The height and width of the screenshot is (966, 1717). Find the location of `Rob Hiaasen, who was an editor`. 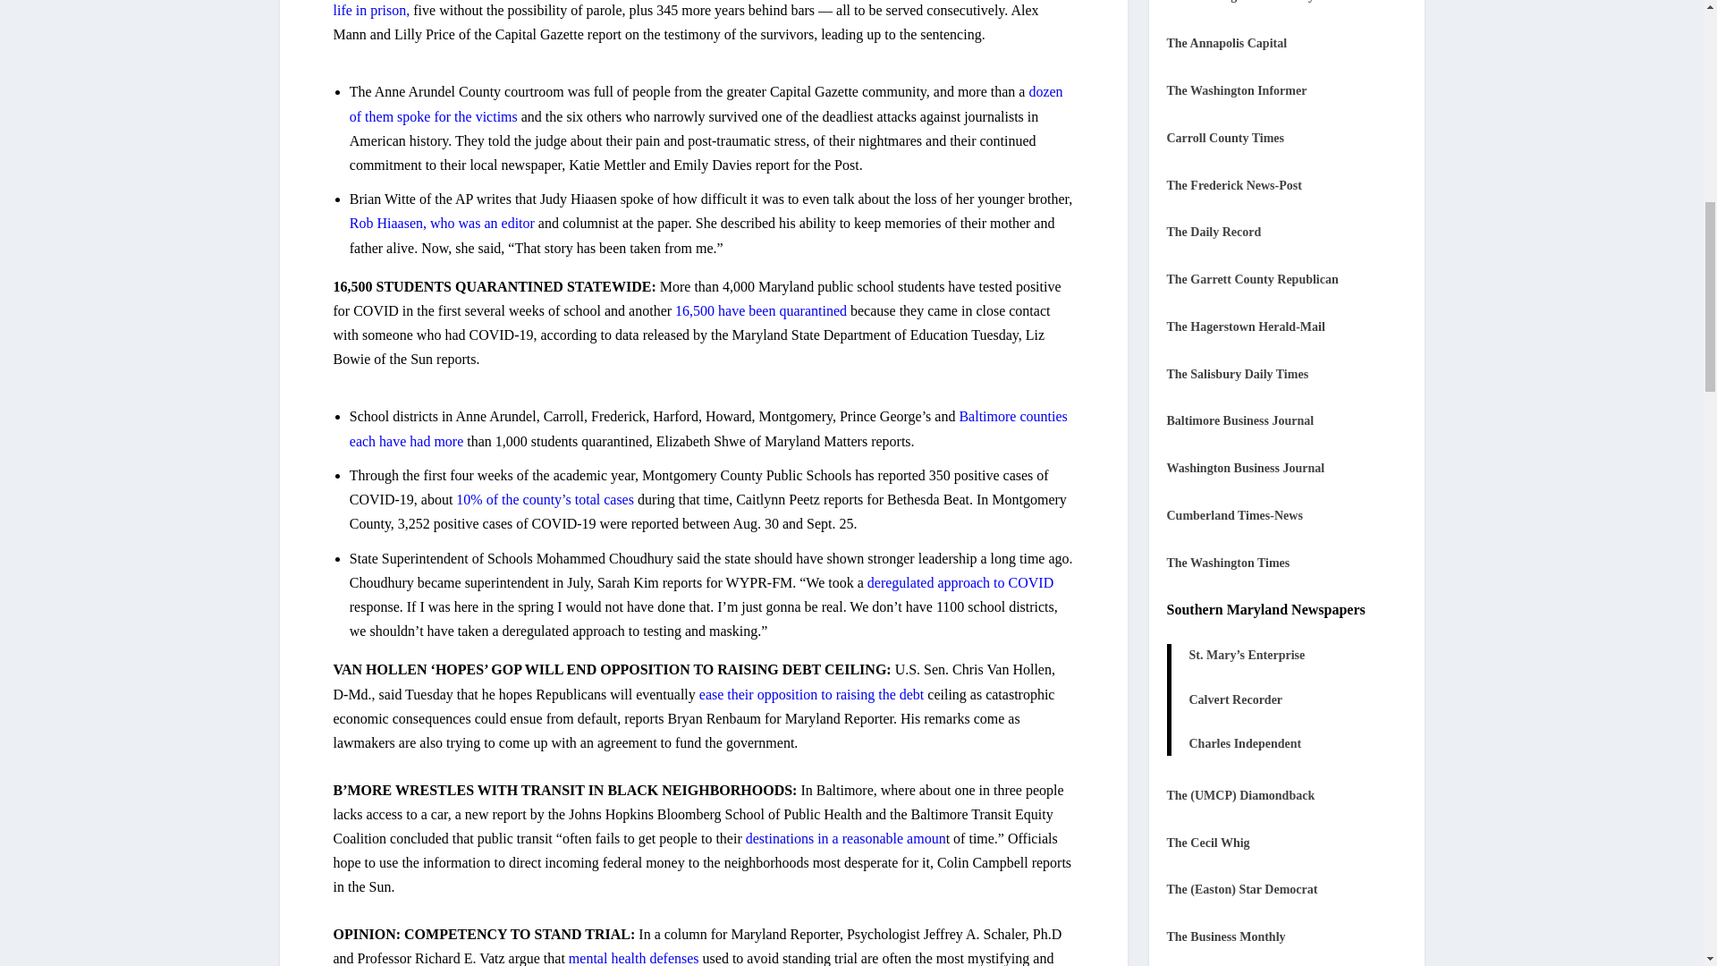

Rob Hiaasen, who was an editor is located at coordinates (444, 223).